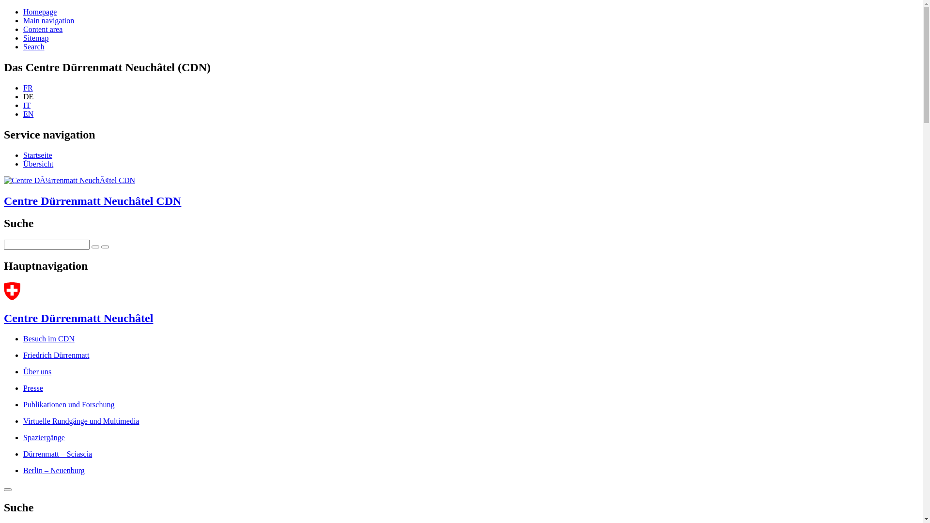  I want to click on Publikationen und Forschung, so click(69, 405).